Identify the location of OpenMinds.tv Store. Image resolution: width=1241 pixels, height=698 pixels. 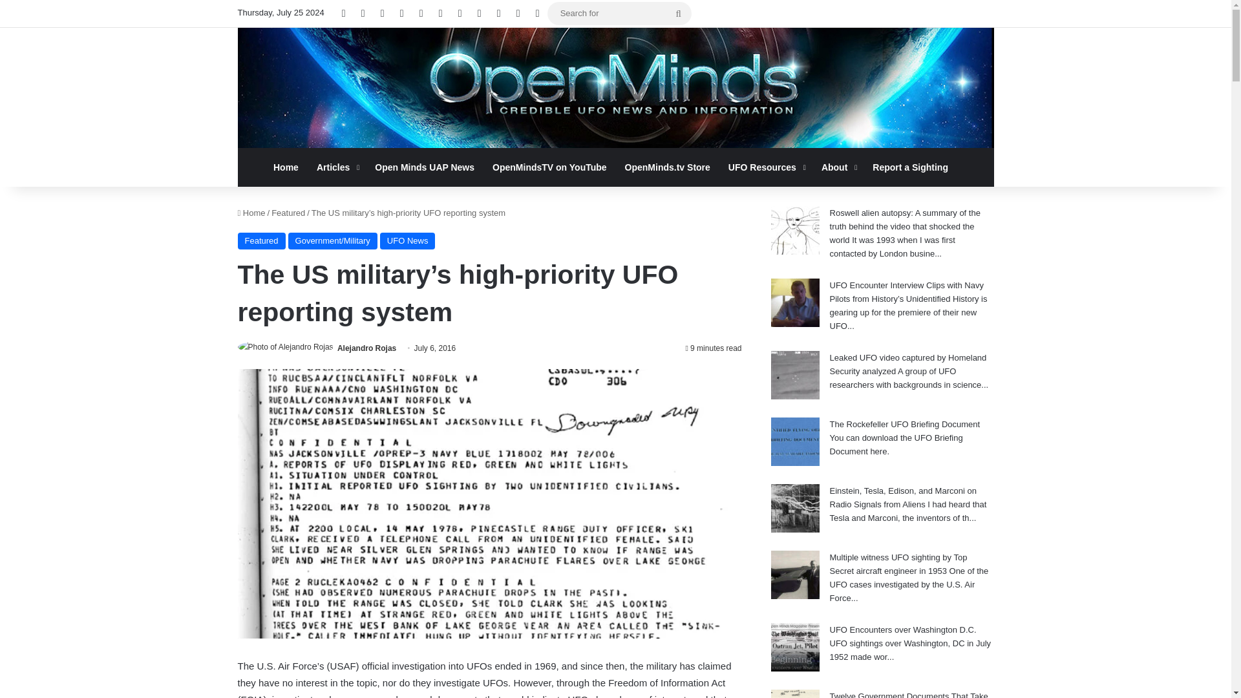
(667, 167).